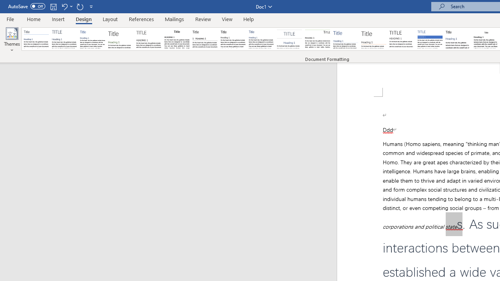 Image resolution: width=500 pixels, height=281 pixels. I want to click on Lines (Simple), so click(345, 39).